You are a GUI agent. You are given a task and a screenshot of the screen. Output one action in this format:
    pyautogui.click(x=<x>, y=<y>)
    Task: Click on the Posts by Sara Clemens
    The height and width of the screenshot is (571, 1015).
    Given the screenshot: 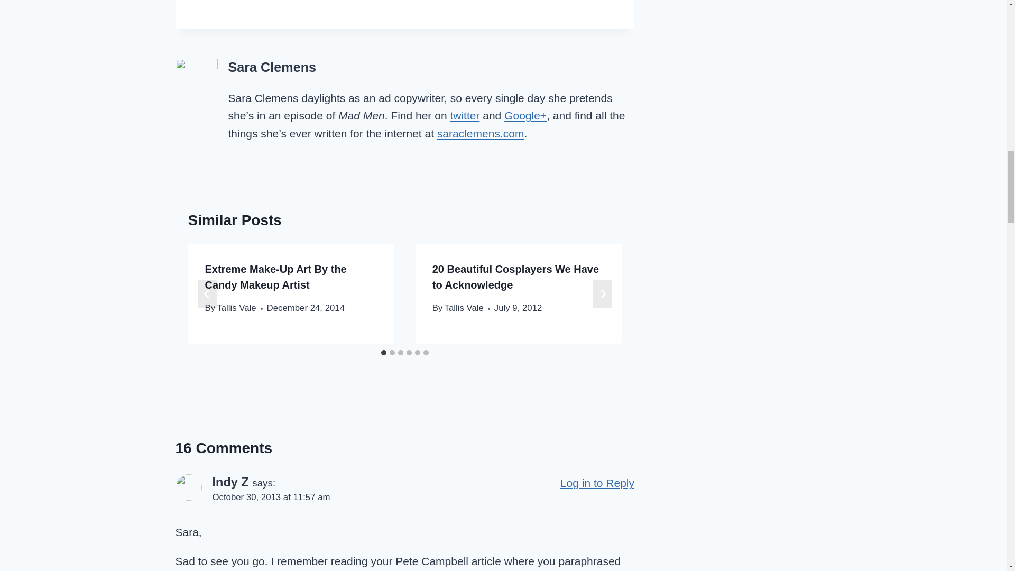 What is the action you would take?
    pyautogui.click(x=273, y=67)
    